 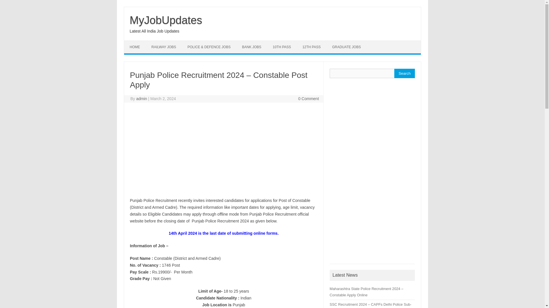 I want to click on Posts by admin, so click(x=142, y=99).